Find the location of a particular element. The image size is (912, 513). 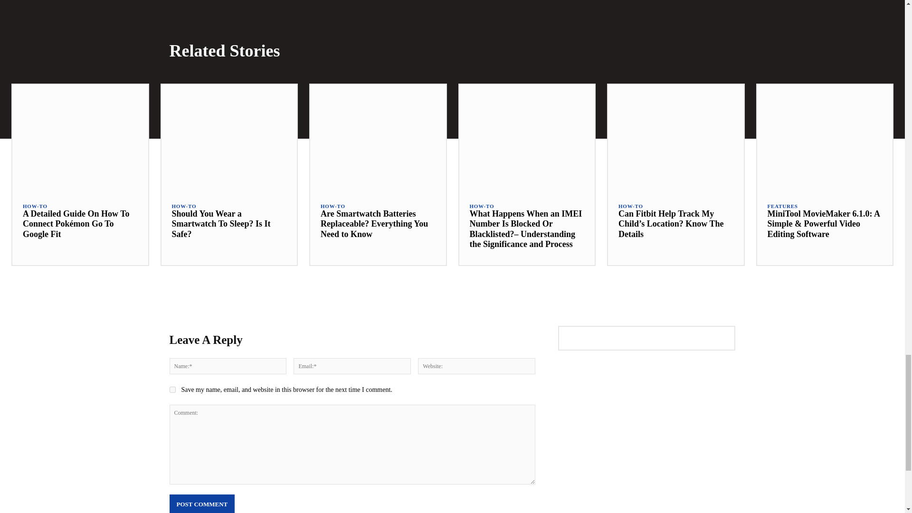

Should You Wear a Smartwatch To Sleep? Is It Safe? is located at coordinates (221, 224).